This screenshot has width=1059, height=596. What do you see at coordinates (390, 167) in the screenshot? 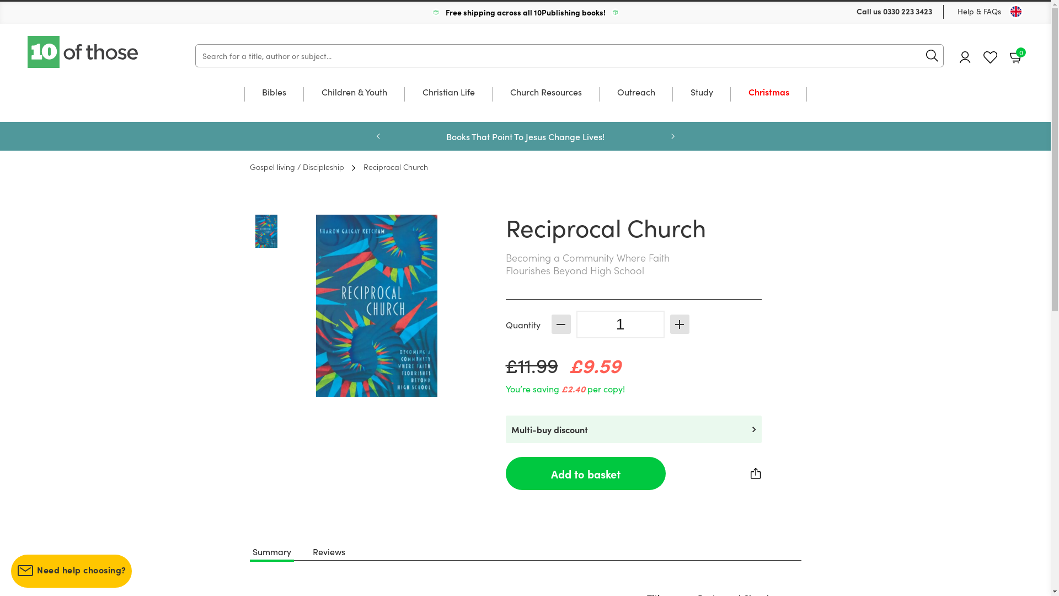
I see `Reciprocal Church` at bounding box center [390, 167].